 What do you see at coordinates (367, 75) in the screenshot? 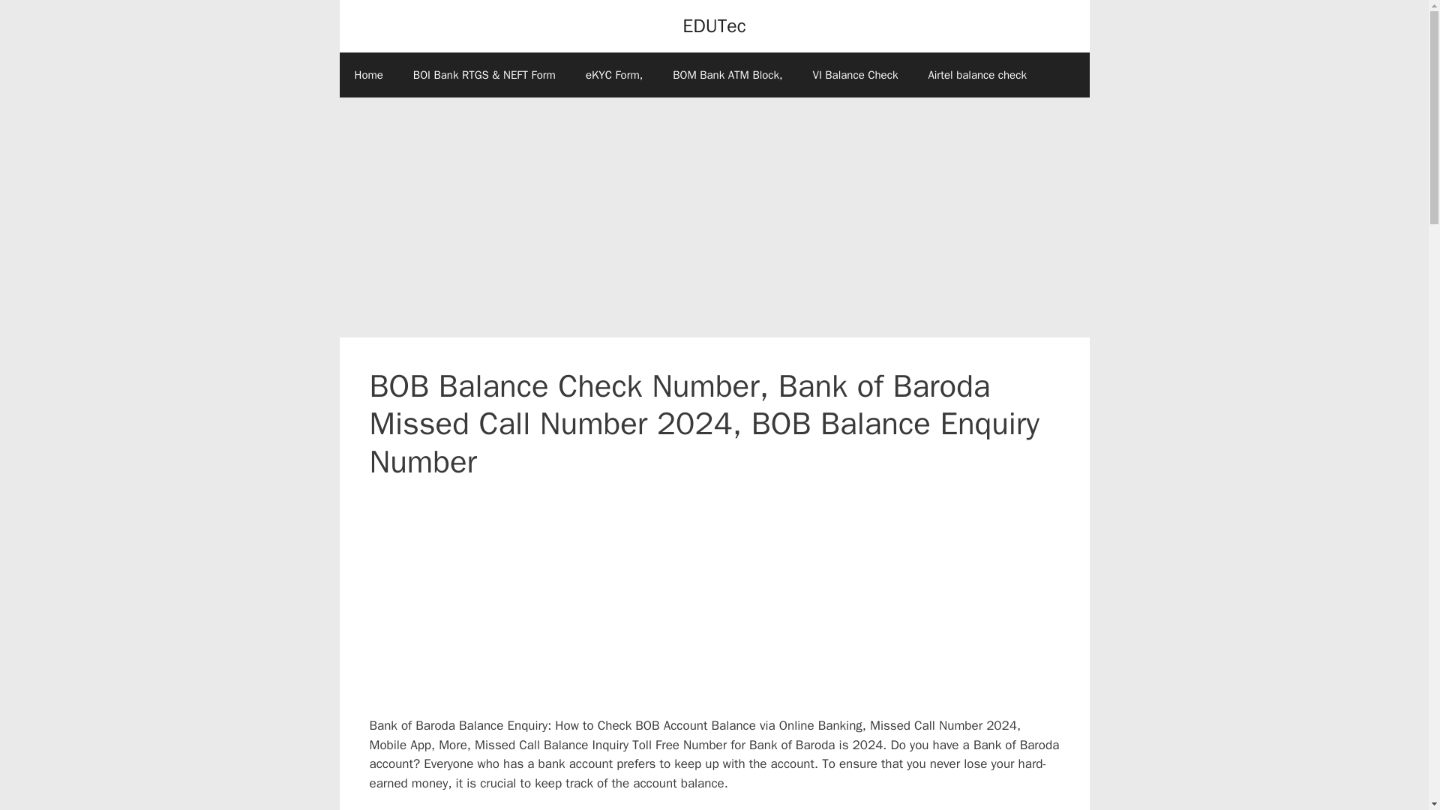
I see `Home` at bounding box center [367, 75].